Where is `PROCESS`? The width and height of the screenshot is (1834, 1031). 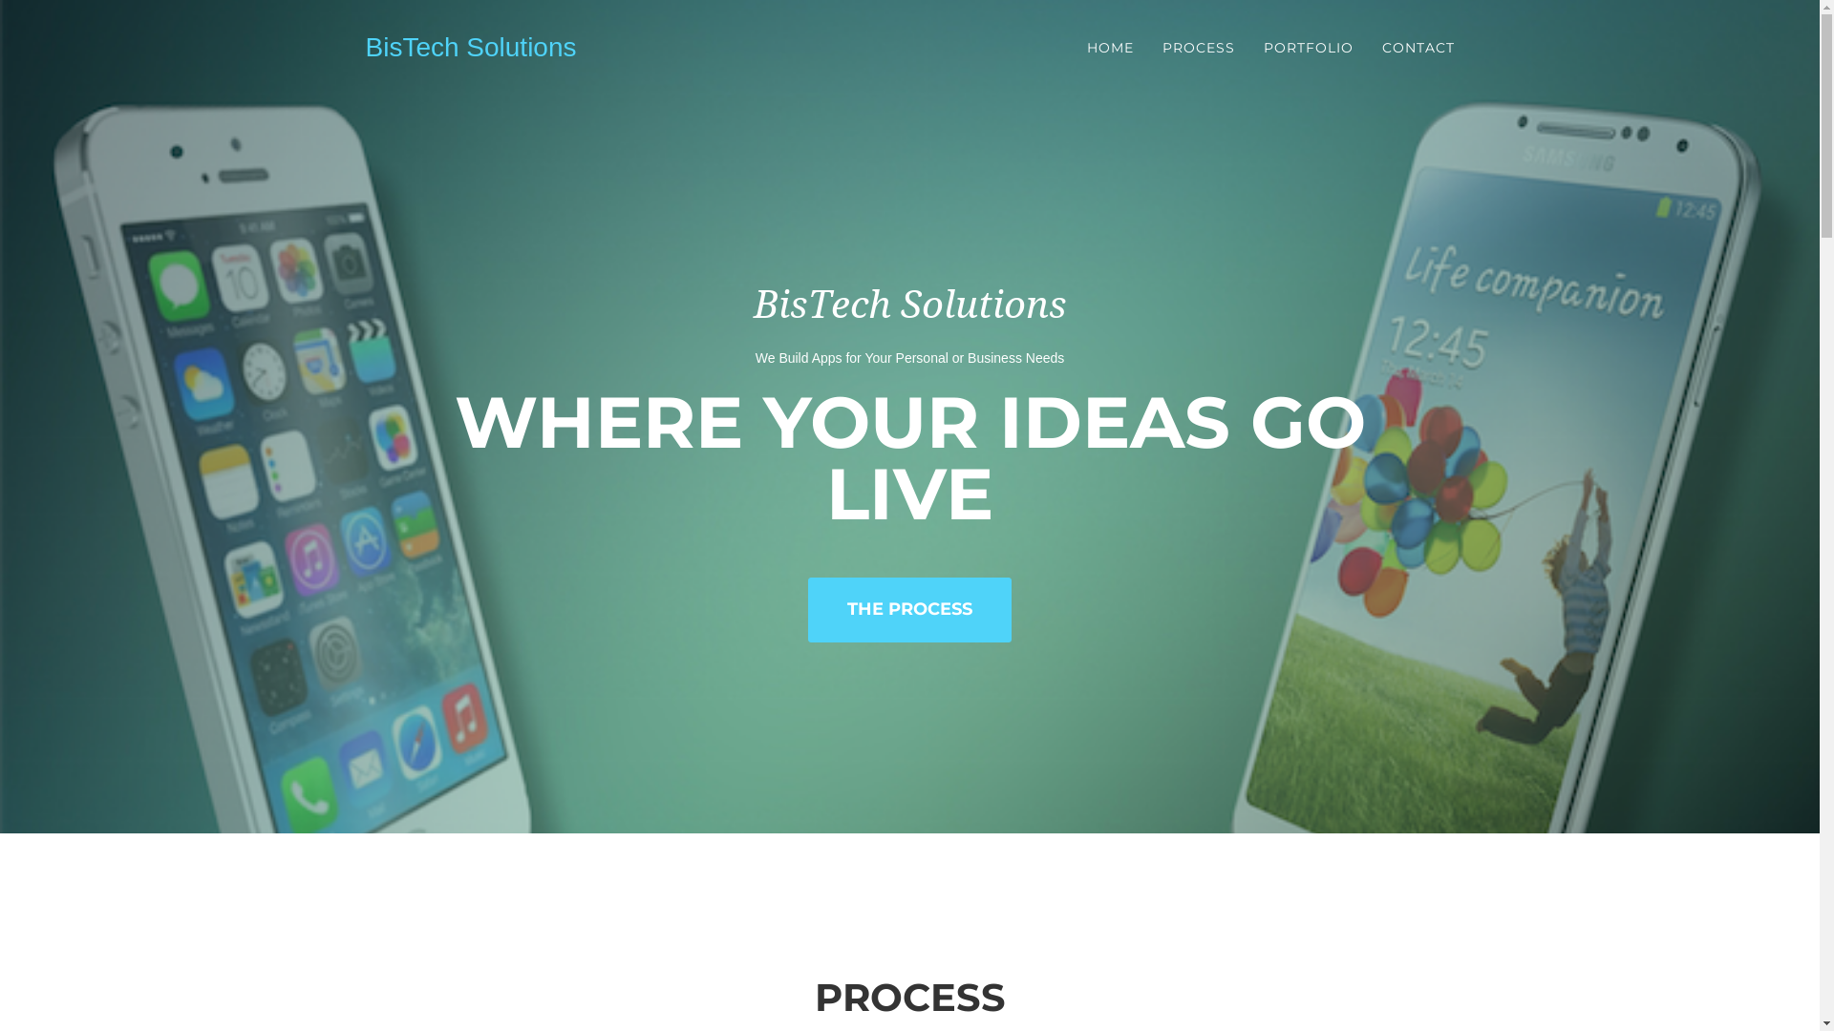
PROCESS is located at coordinates (1199, 48).